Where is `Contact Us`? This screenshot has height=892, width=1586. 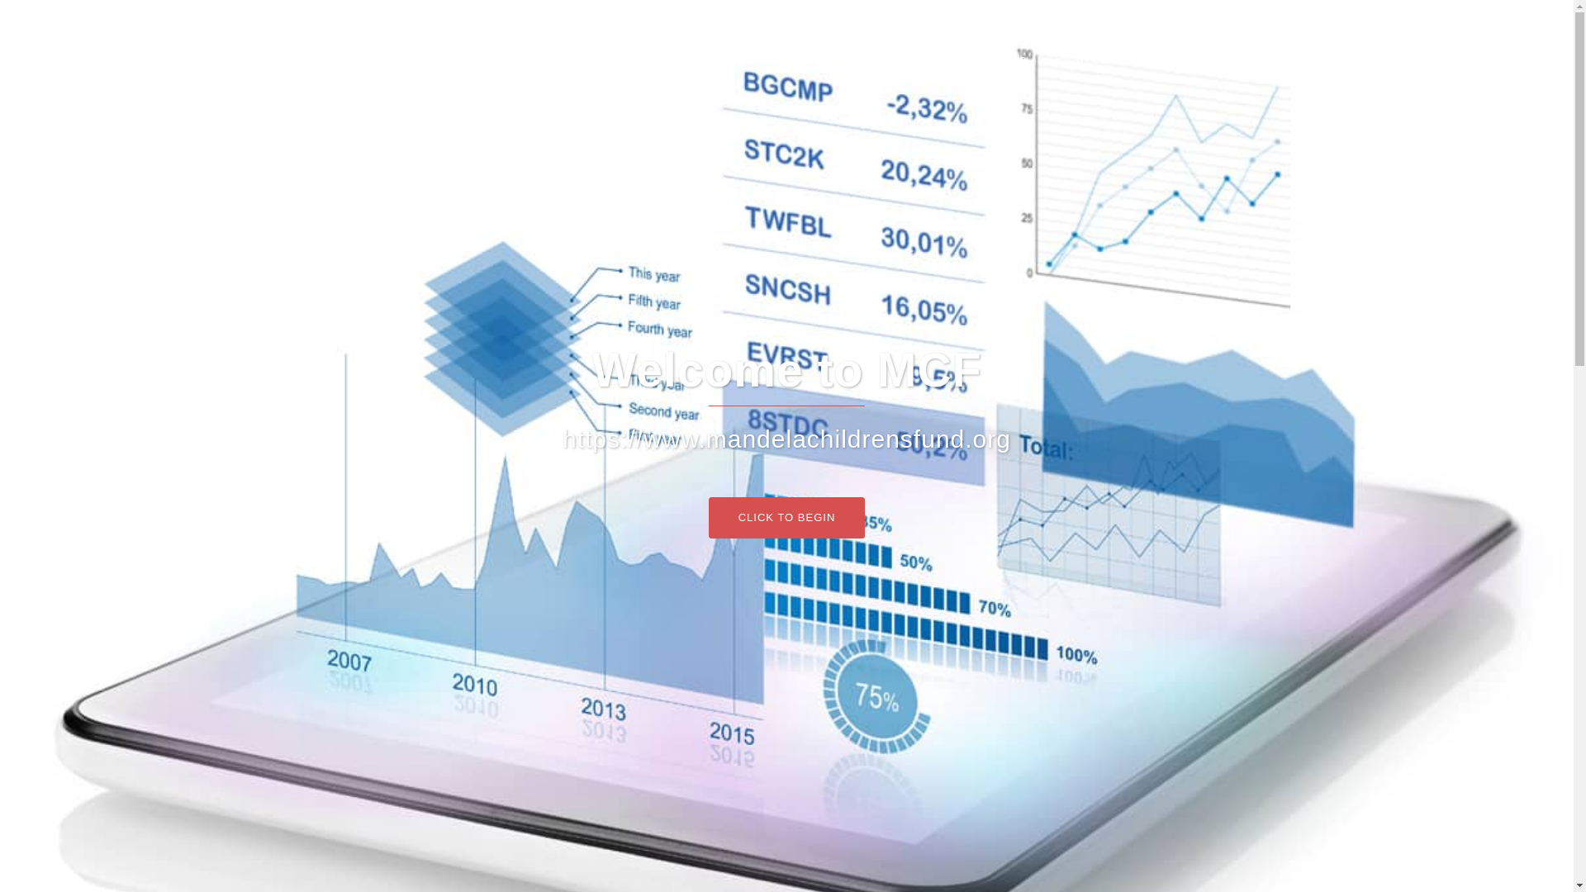 Contact Us is located at coordinates (1077, 59).